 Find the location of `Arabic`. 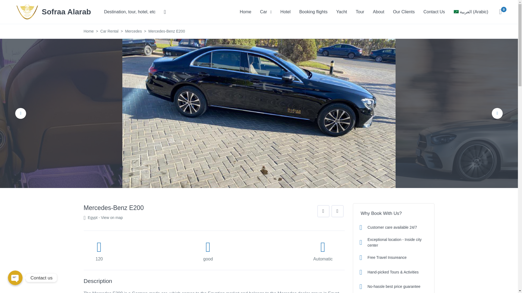

Arabic is located at coordinates (471, 12).